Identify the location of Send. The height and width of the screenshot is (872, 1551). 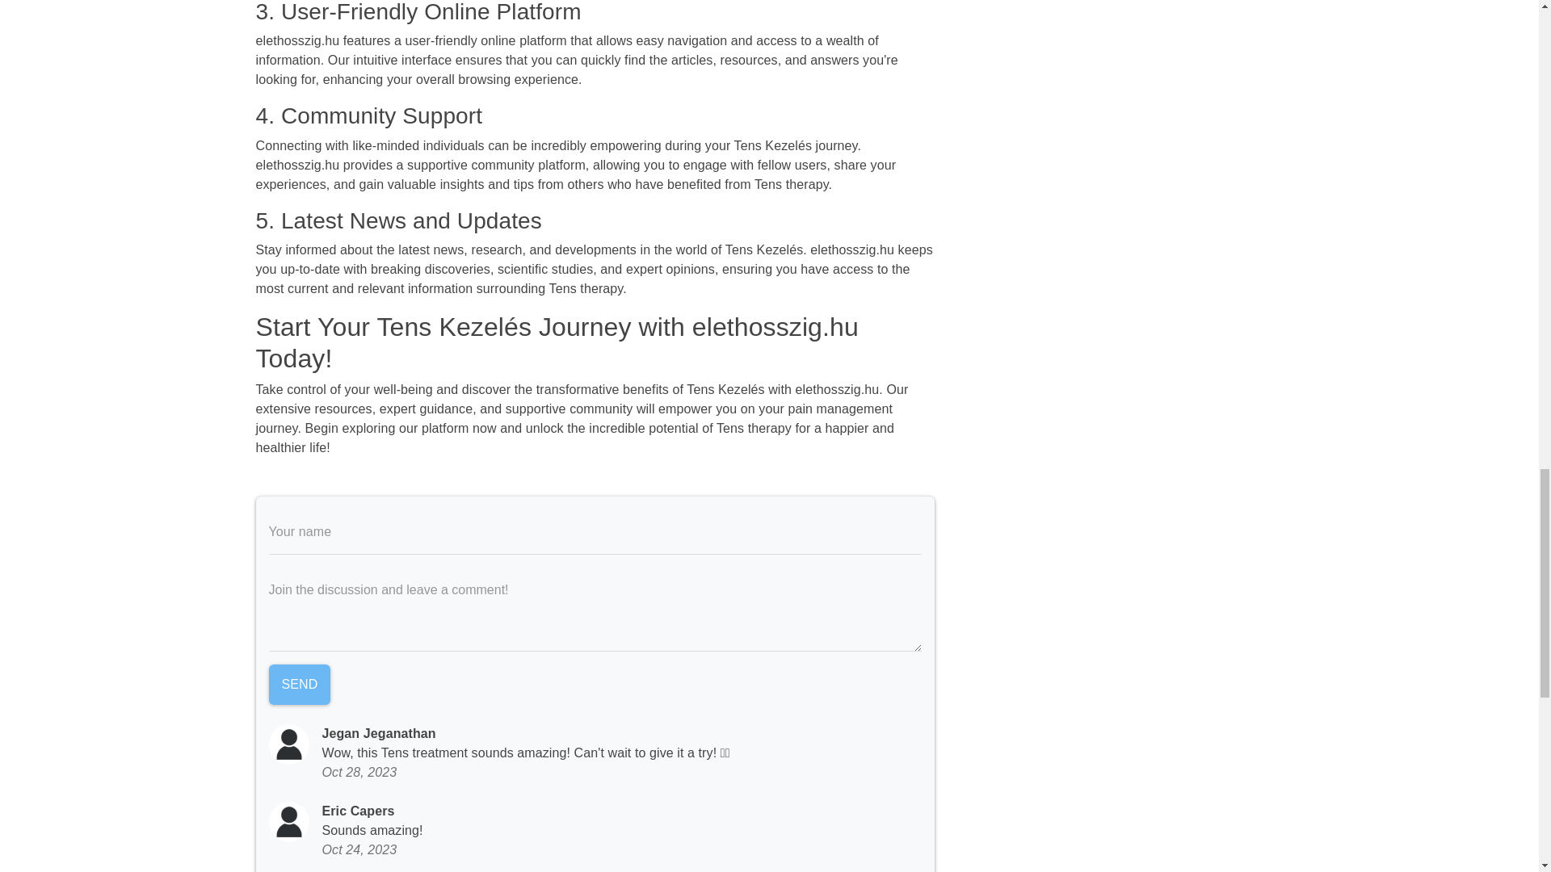
(299, 684).